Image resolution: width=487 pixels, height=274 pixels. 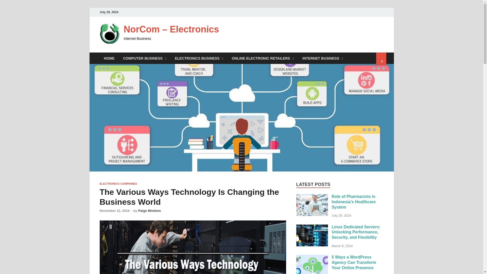 What do you see at coordinates (312, 257) in the screenshot?
I see `5 Ways a WordPress Agency Can Transform Your Online Presence` at bounding box center [312, 257].